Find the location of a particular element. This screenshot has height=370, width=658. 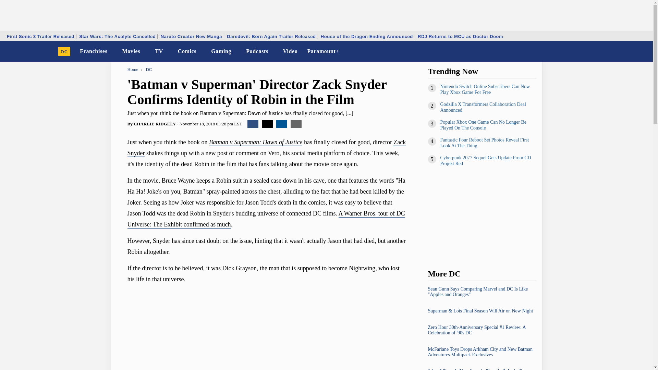

Daredevil: Born Again Trailer Released is located at coordinates (271, 36).